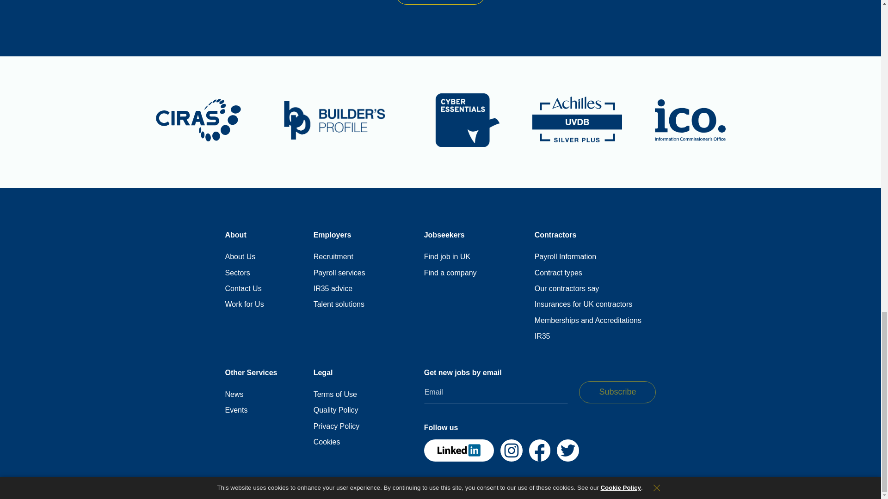 The height and width of the screenshot is (499, 888). I want to click on Find job in UK, so click(447, 257).